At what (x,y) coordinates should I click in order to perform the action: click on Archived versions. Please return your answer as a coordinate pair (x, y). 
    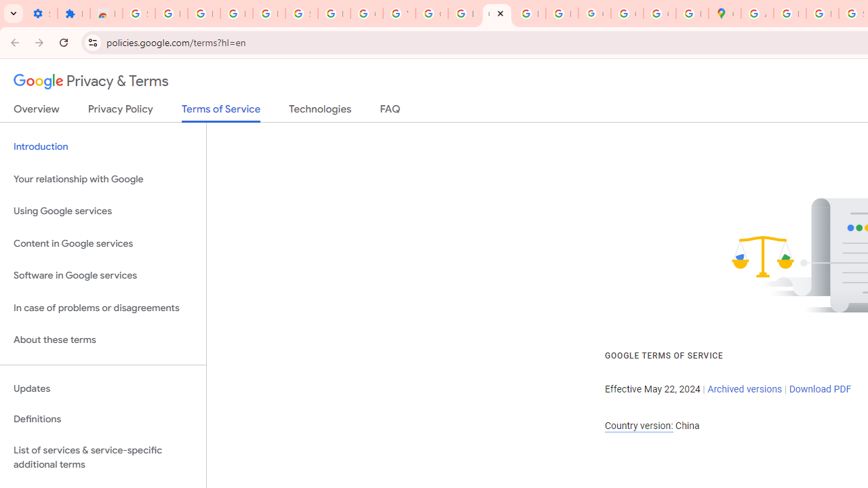
    Looking at the image, I should click on (745, 389).